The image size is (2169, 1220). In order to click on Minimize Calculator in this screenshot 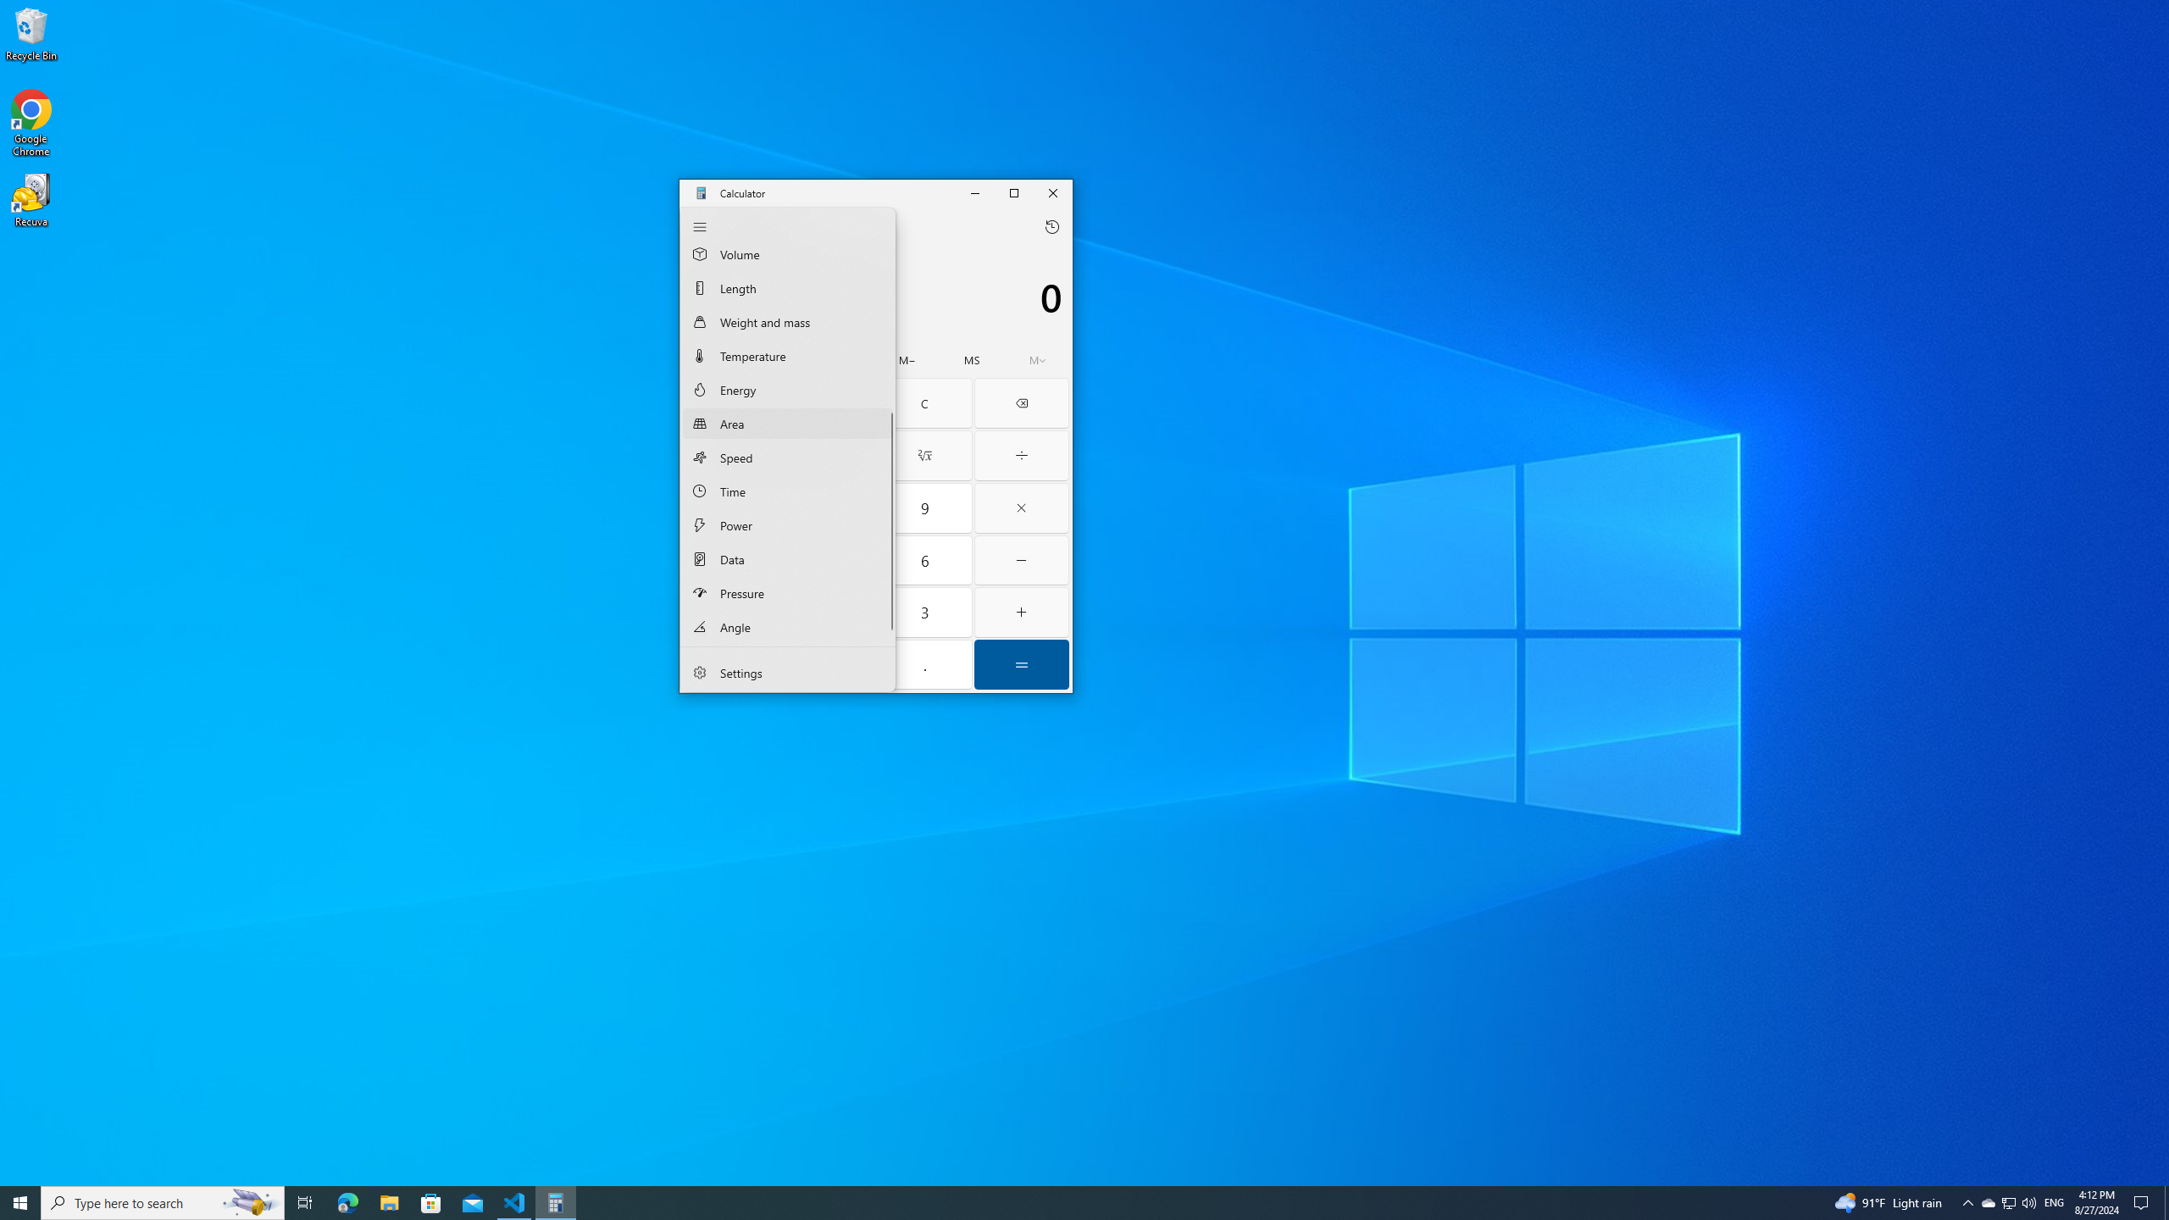, I will do `click(976, 192)`.